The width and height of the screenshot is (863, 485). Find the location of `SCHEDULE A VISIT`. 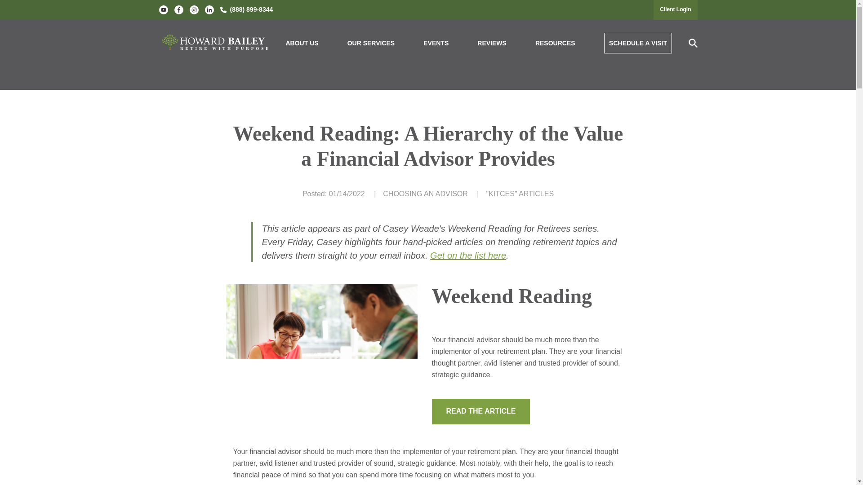

SCHEDULE A VISIT is located at coordinates (638, 43).